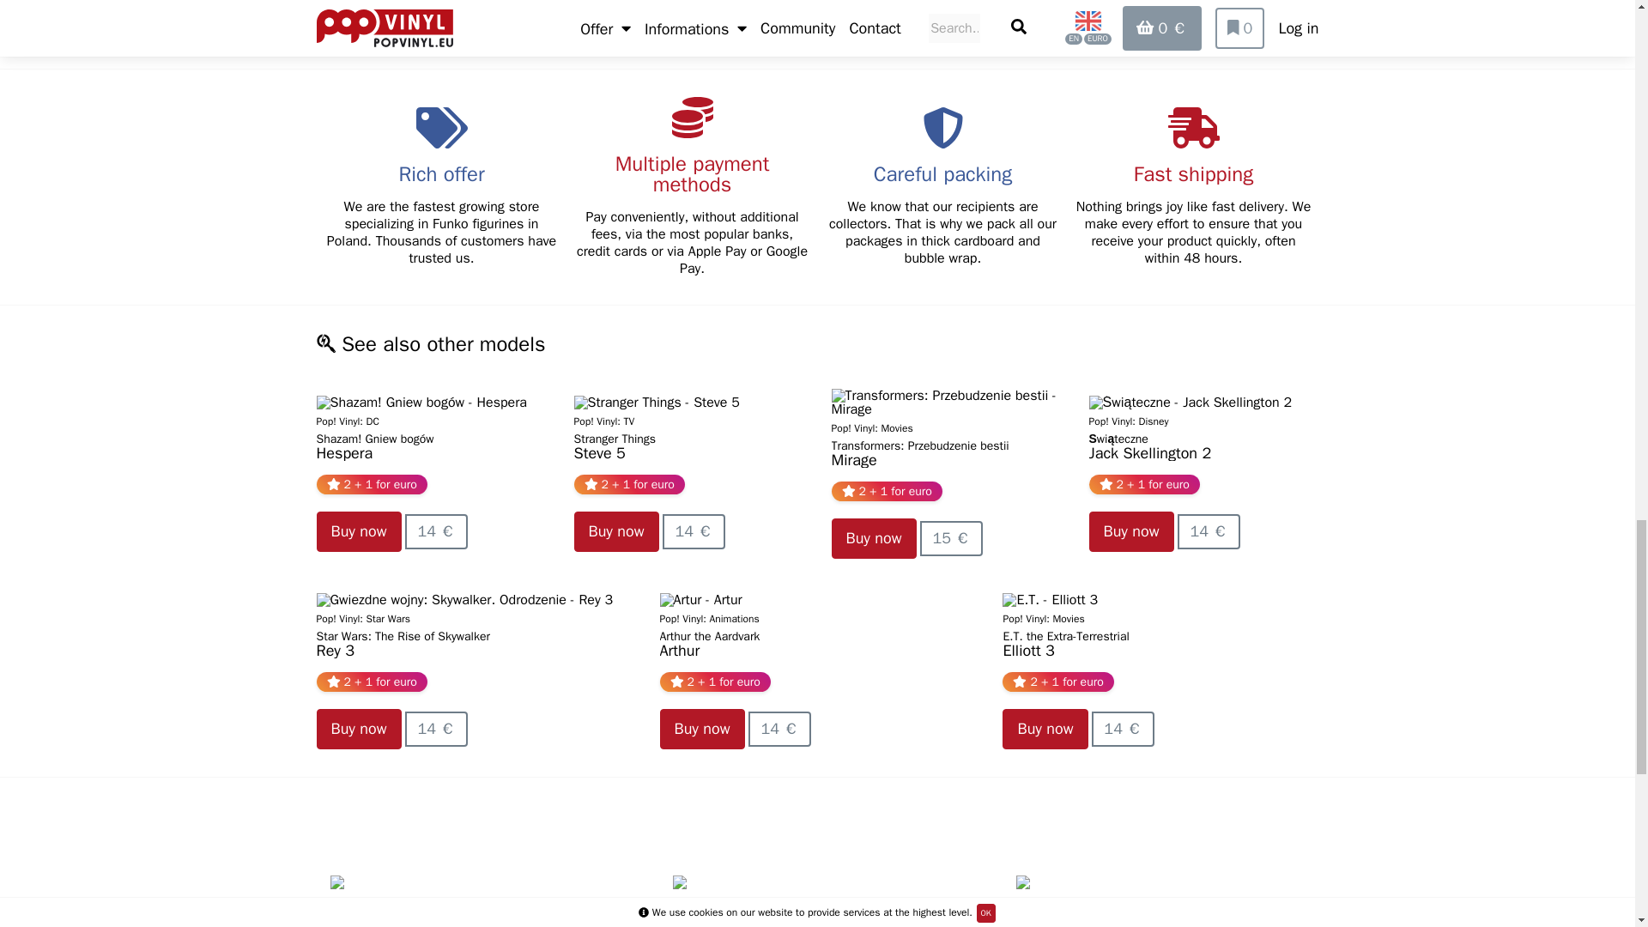 The width and height of the screenshot is (1648, 927). What do you see at coordinates (464, 31) in the screenshot?
I see `Twitter` at bounding box center [464, 31].